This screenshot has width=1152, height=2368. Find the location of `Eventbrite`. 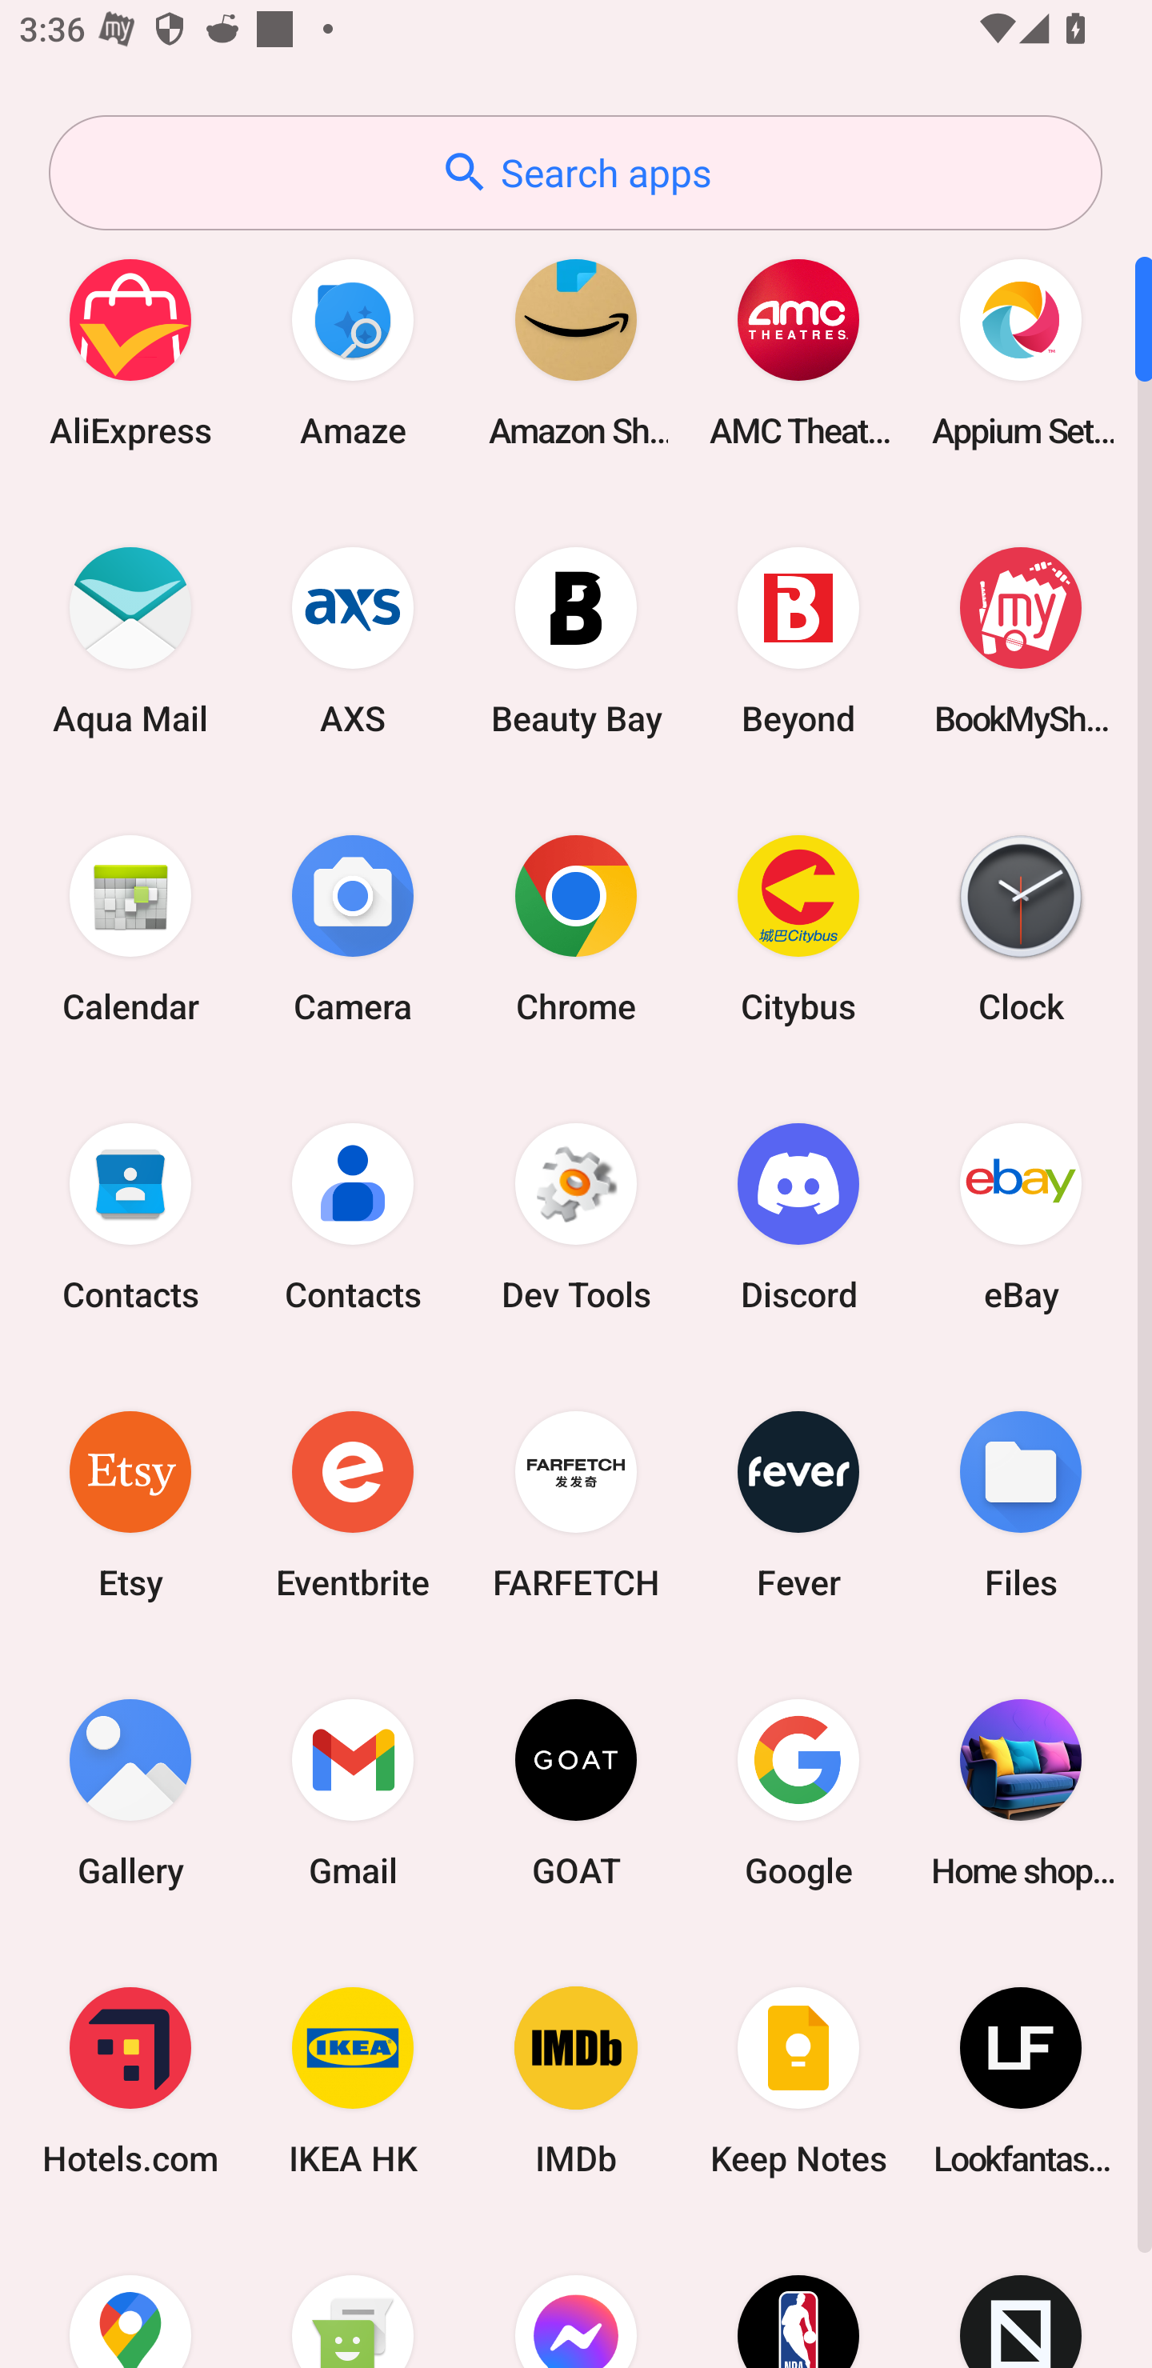

Eventbrite is located at coordinates (353, 1504).